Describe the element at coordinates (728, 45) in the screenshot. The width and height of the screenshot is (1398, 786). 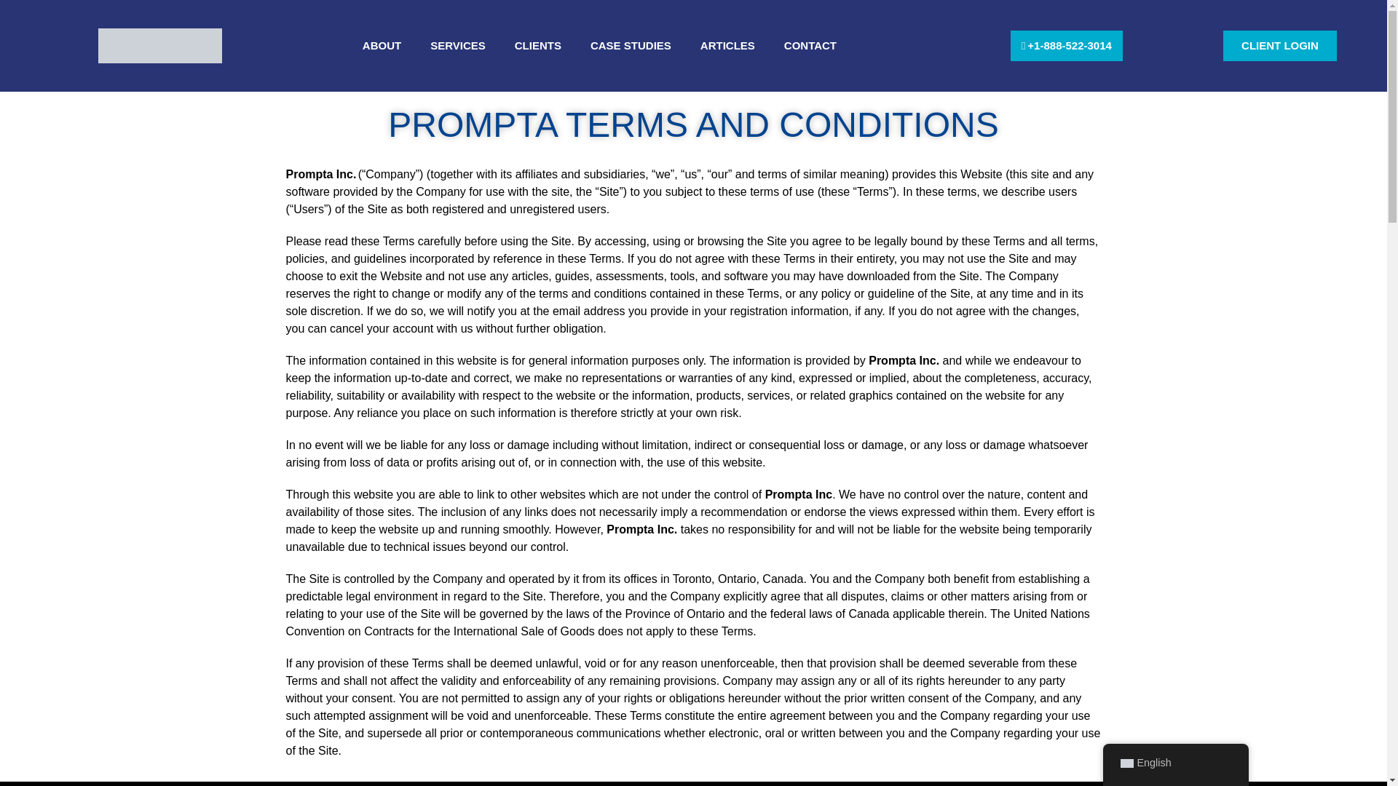
I see `ARTICLES` at that location.